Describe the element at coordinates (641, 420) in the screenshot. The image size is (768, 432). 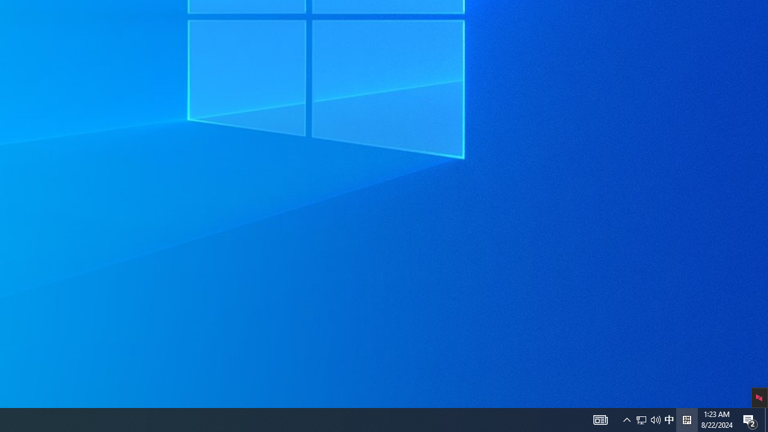
I see `Notification Chevron` at that location.